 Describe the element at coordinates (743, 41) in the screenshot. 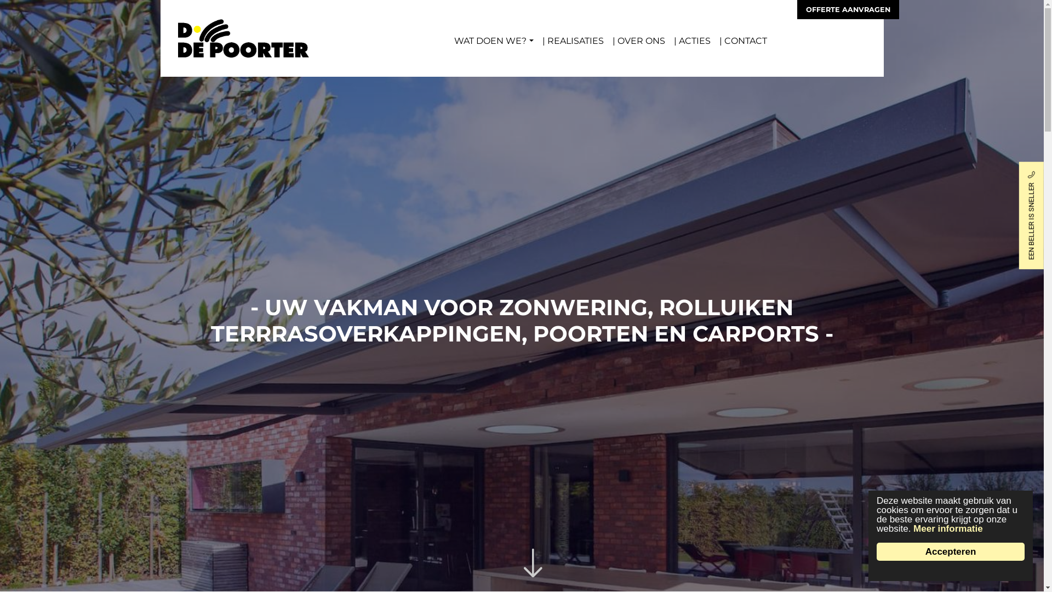

I see `| CONTACT` at that location.